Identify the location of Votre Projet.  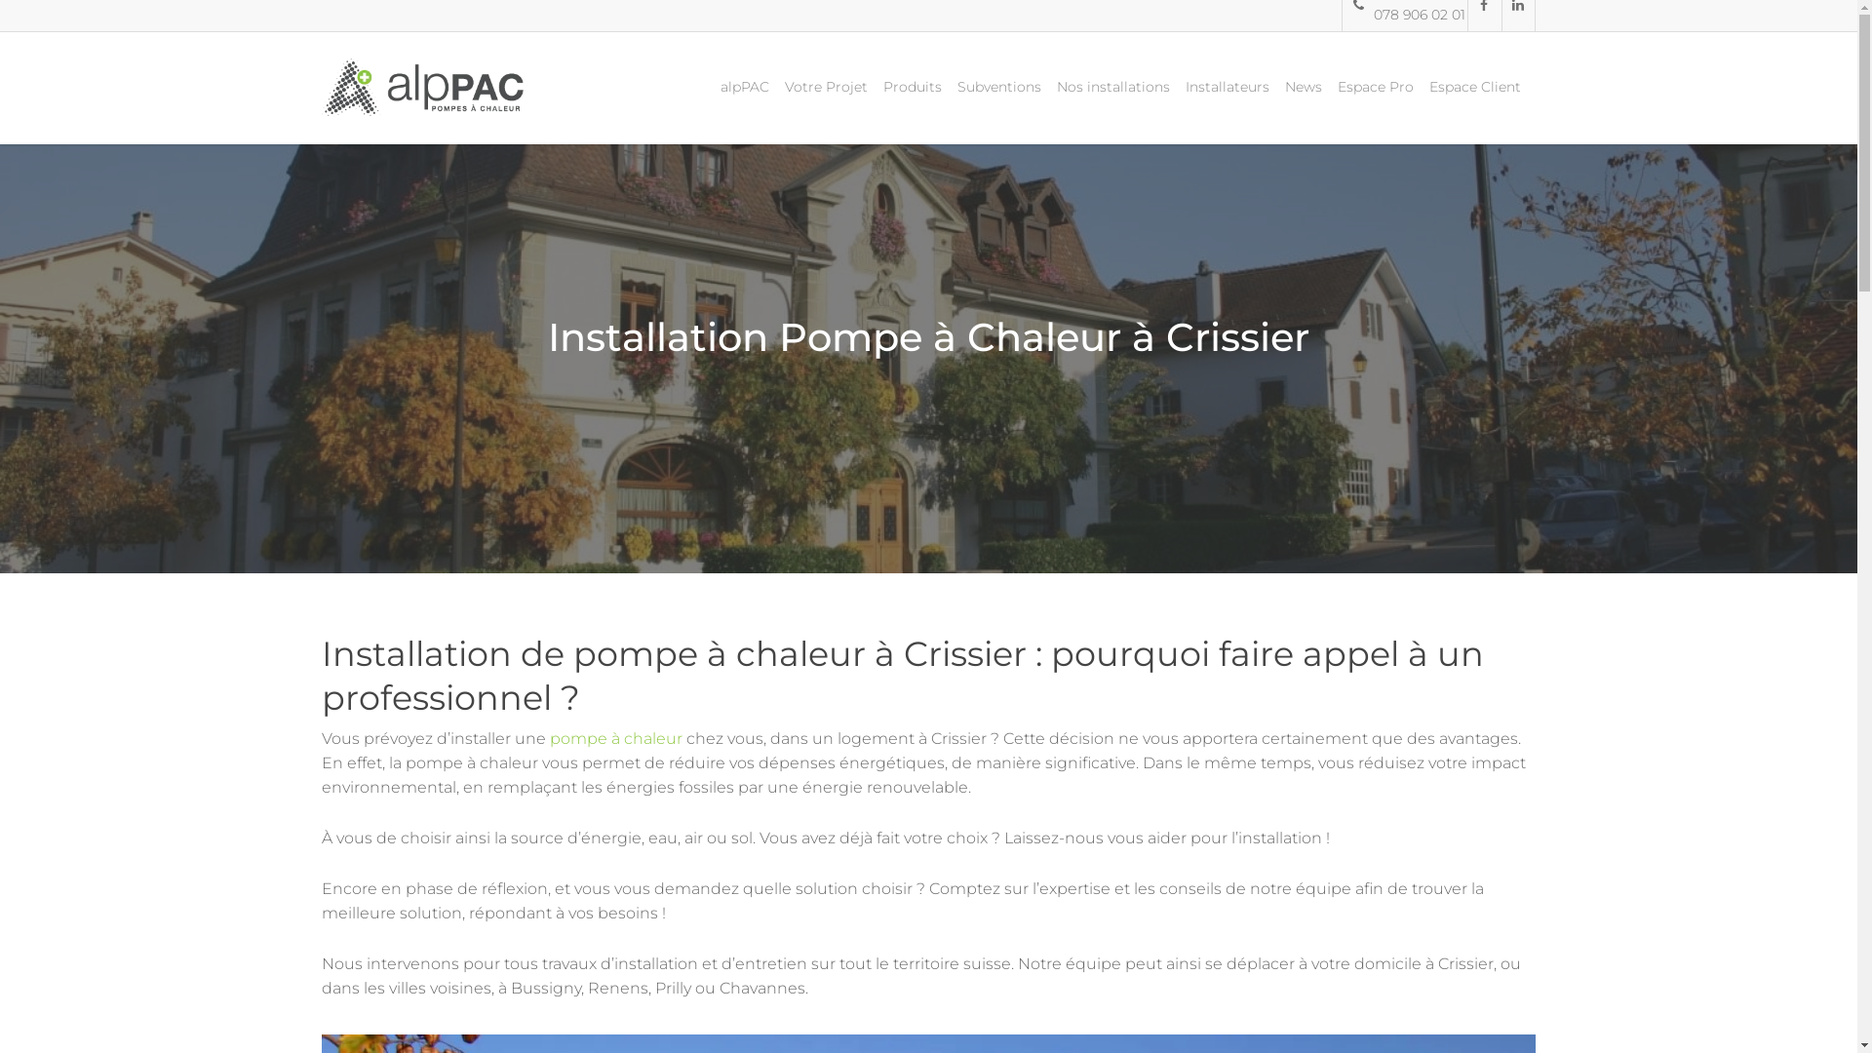
(827, 101).